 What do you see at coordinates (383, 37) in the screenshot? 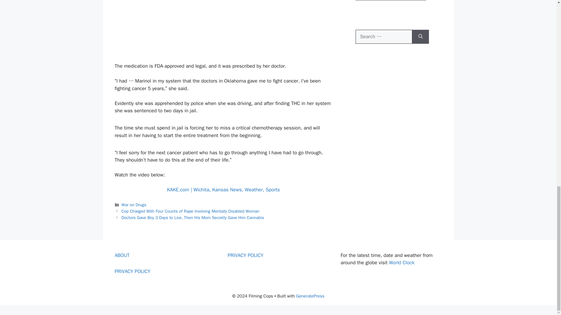
I see `Search for:` at bounding box center [383, 37].